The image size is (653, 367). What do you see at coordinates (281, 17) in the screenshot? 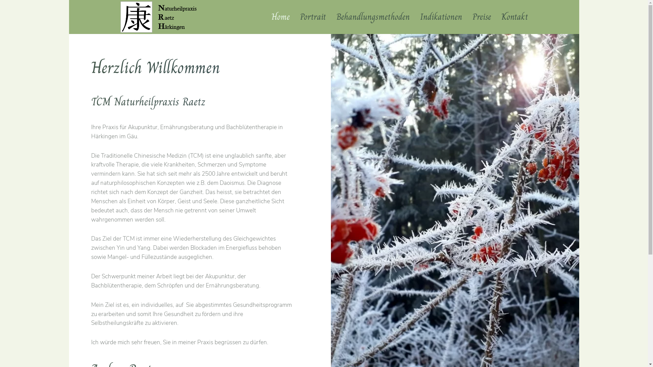
I see `Home` at bounding box center [281, 17].